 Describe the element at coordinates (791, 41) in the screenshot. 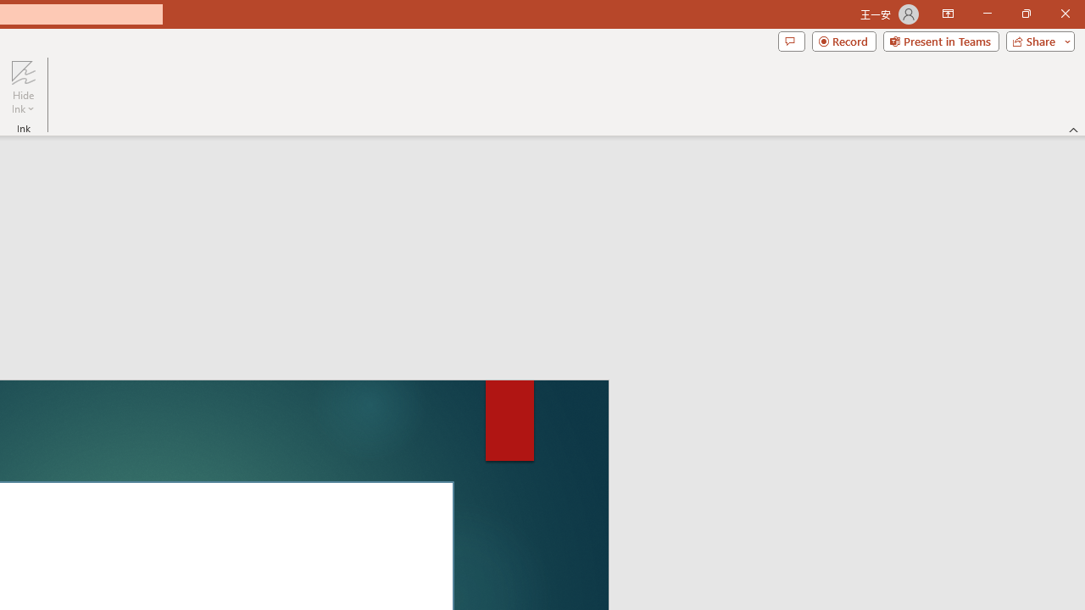

I see `Comments` at that location.